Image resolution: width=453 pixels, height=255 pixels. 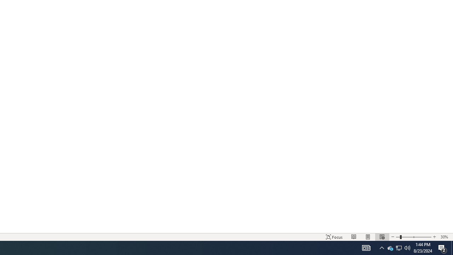 What do you see at coordinates (445, 237) in the screenshot?
I see `Zoom 30%` at bounding box center [445, 237].